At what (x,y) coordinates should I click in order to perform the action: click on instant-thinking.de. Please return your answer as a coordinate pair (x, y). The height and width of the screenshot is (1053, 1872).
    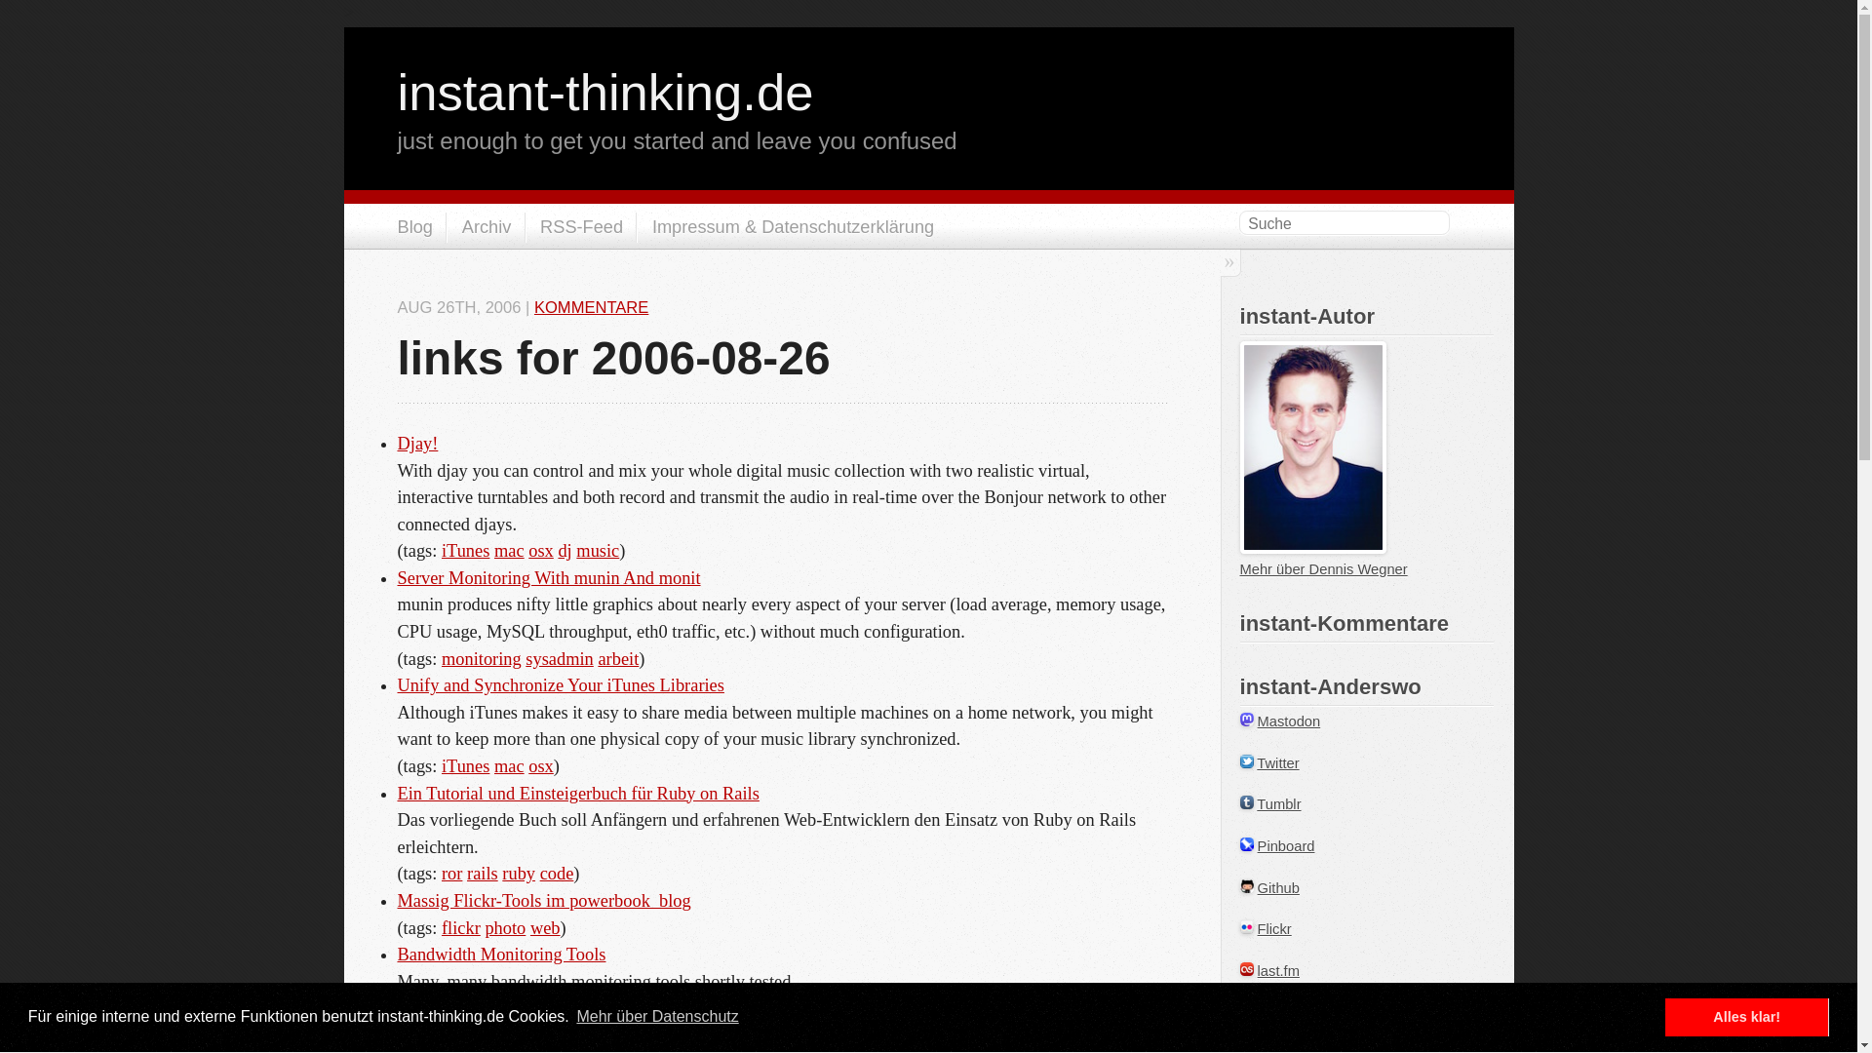
    Looking at the image, I should click on (605, 92).